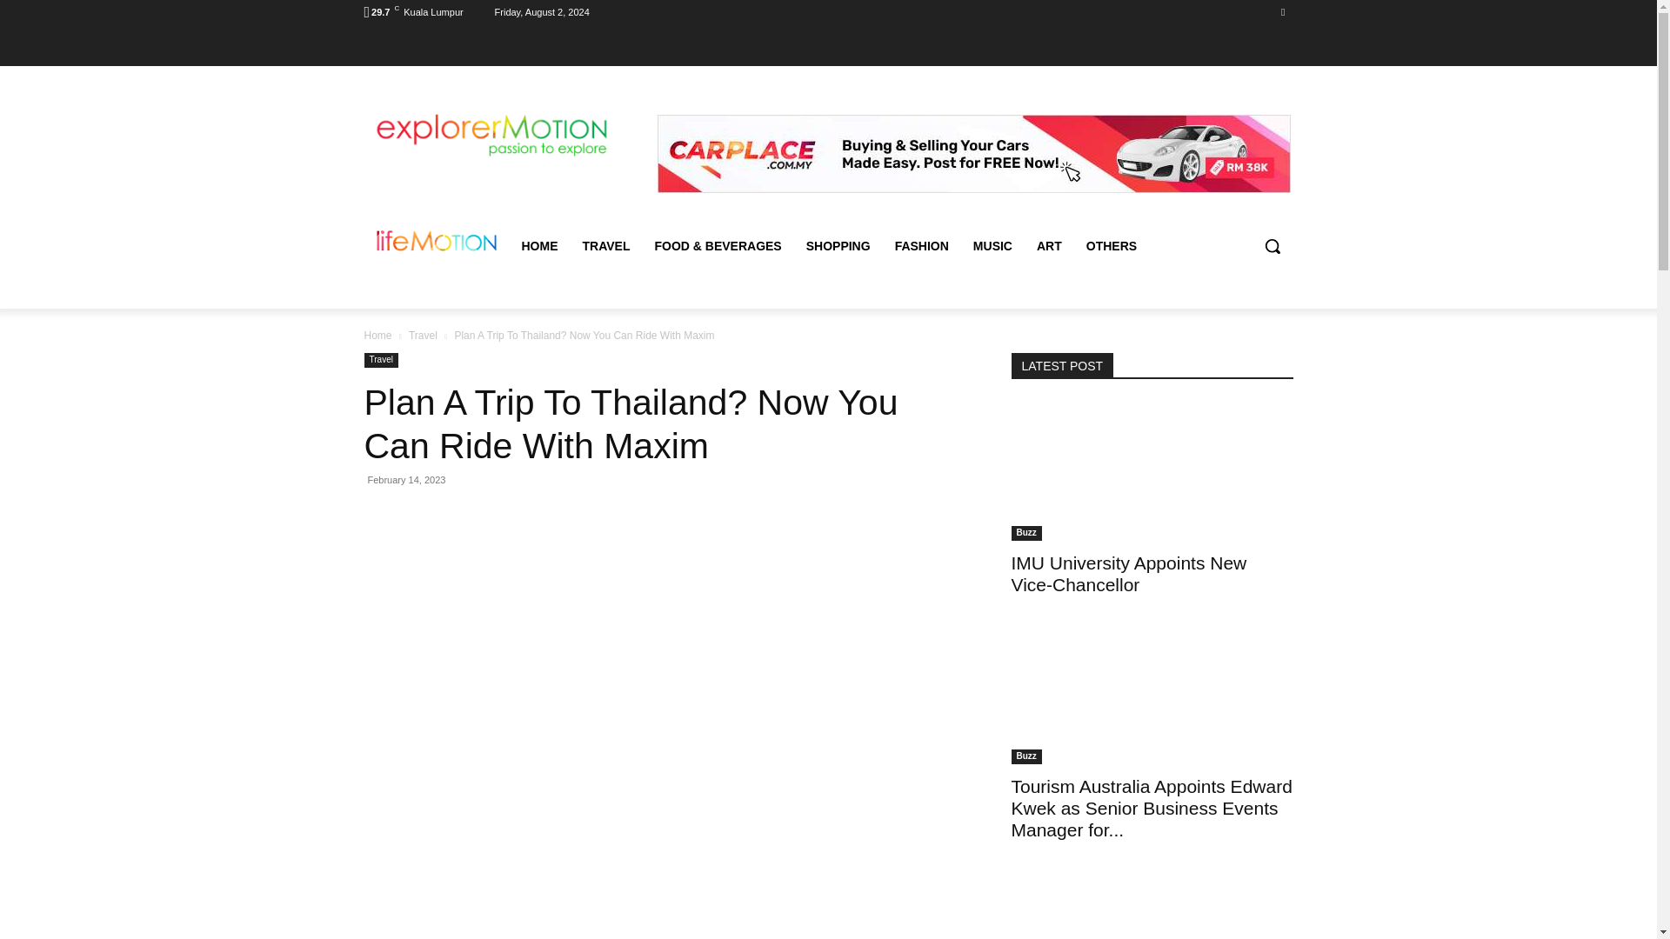  I want to click on FASHION, so click(922, 245).